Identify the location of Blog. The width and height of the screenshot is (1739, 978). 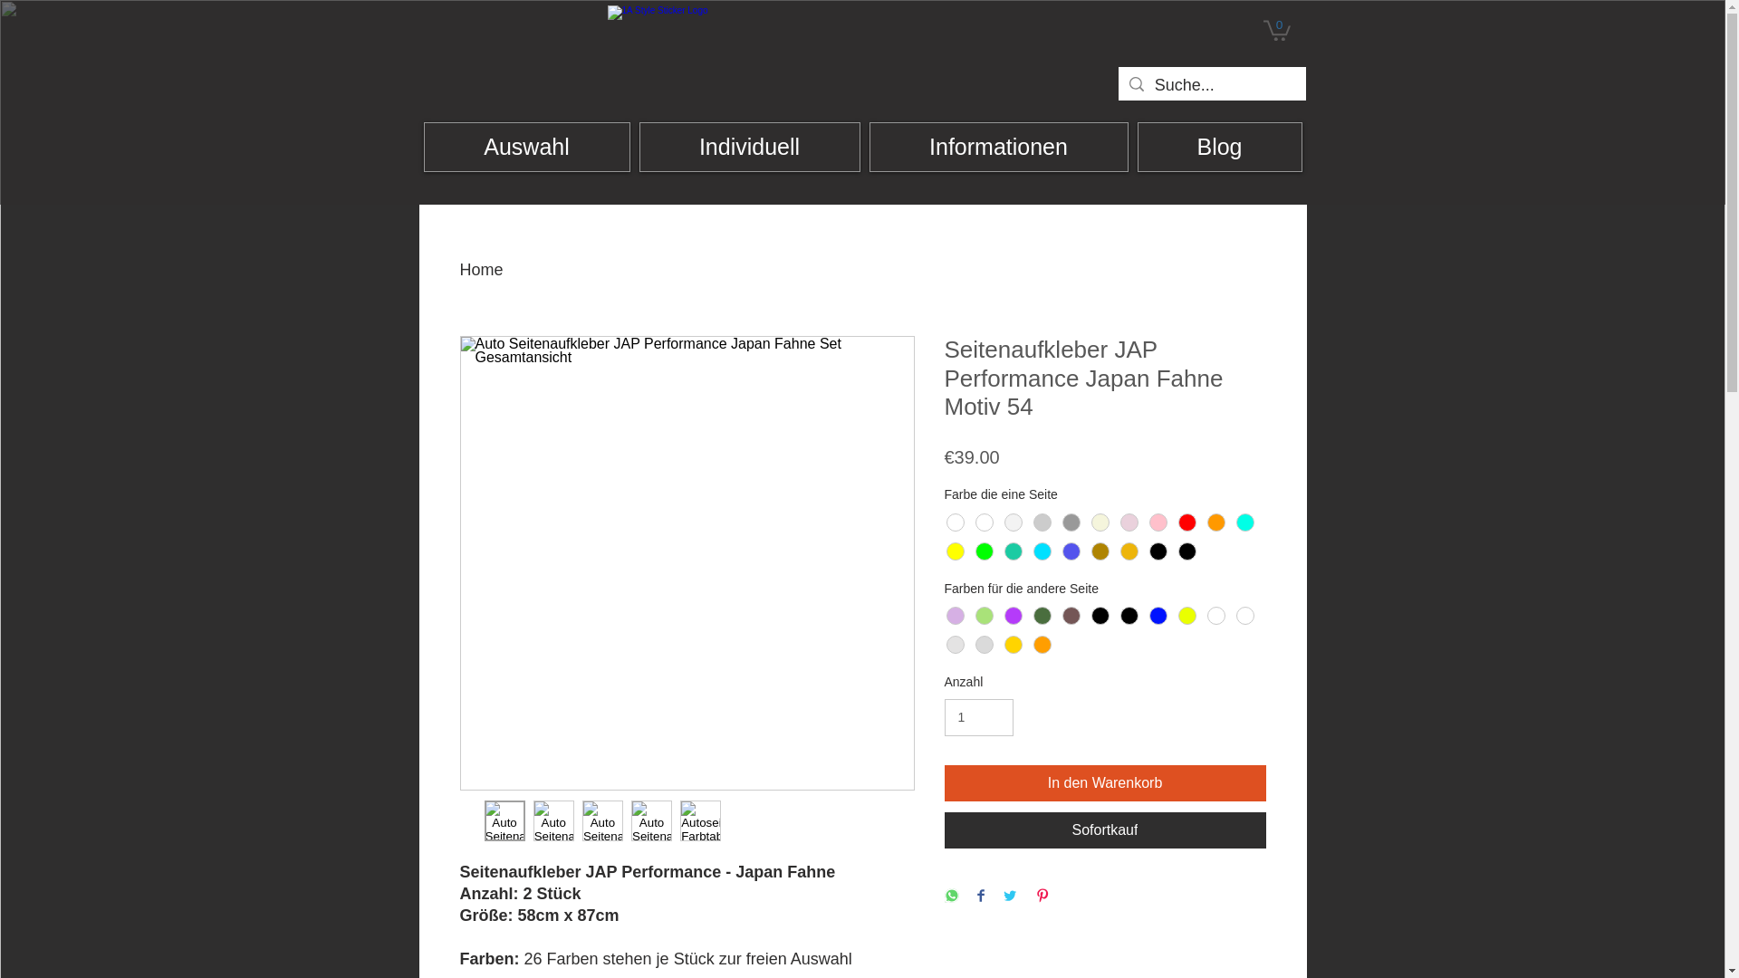
(1220, 147).